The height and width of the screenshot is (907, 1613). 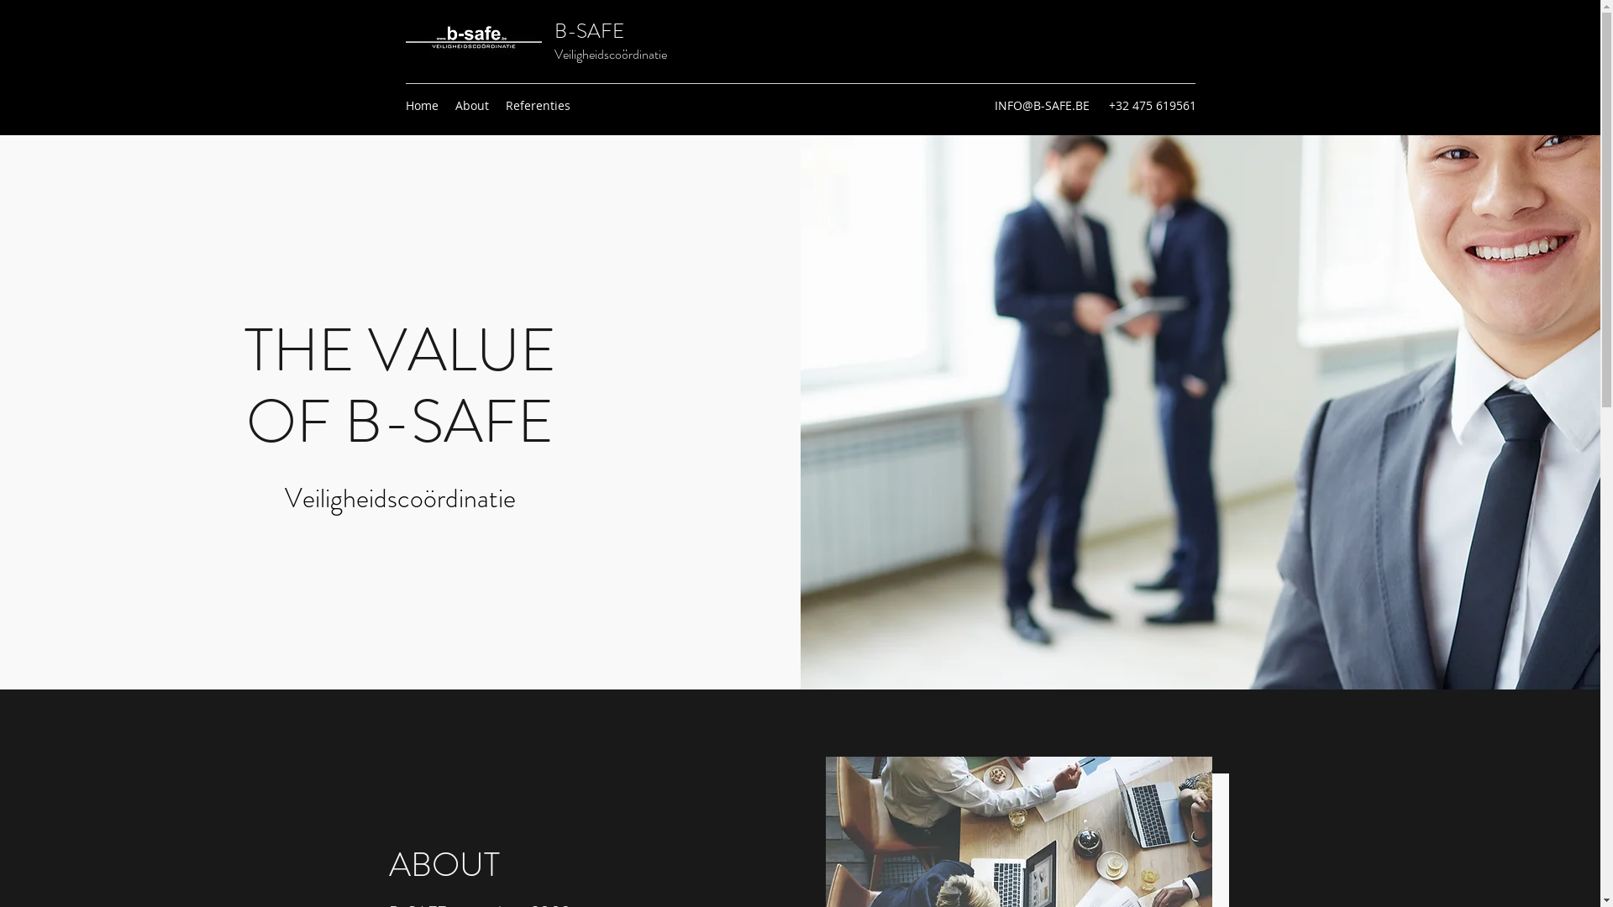 I want to click on INFO@B-SAFE.BE, so click(x=1042, y=106).